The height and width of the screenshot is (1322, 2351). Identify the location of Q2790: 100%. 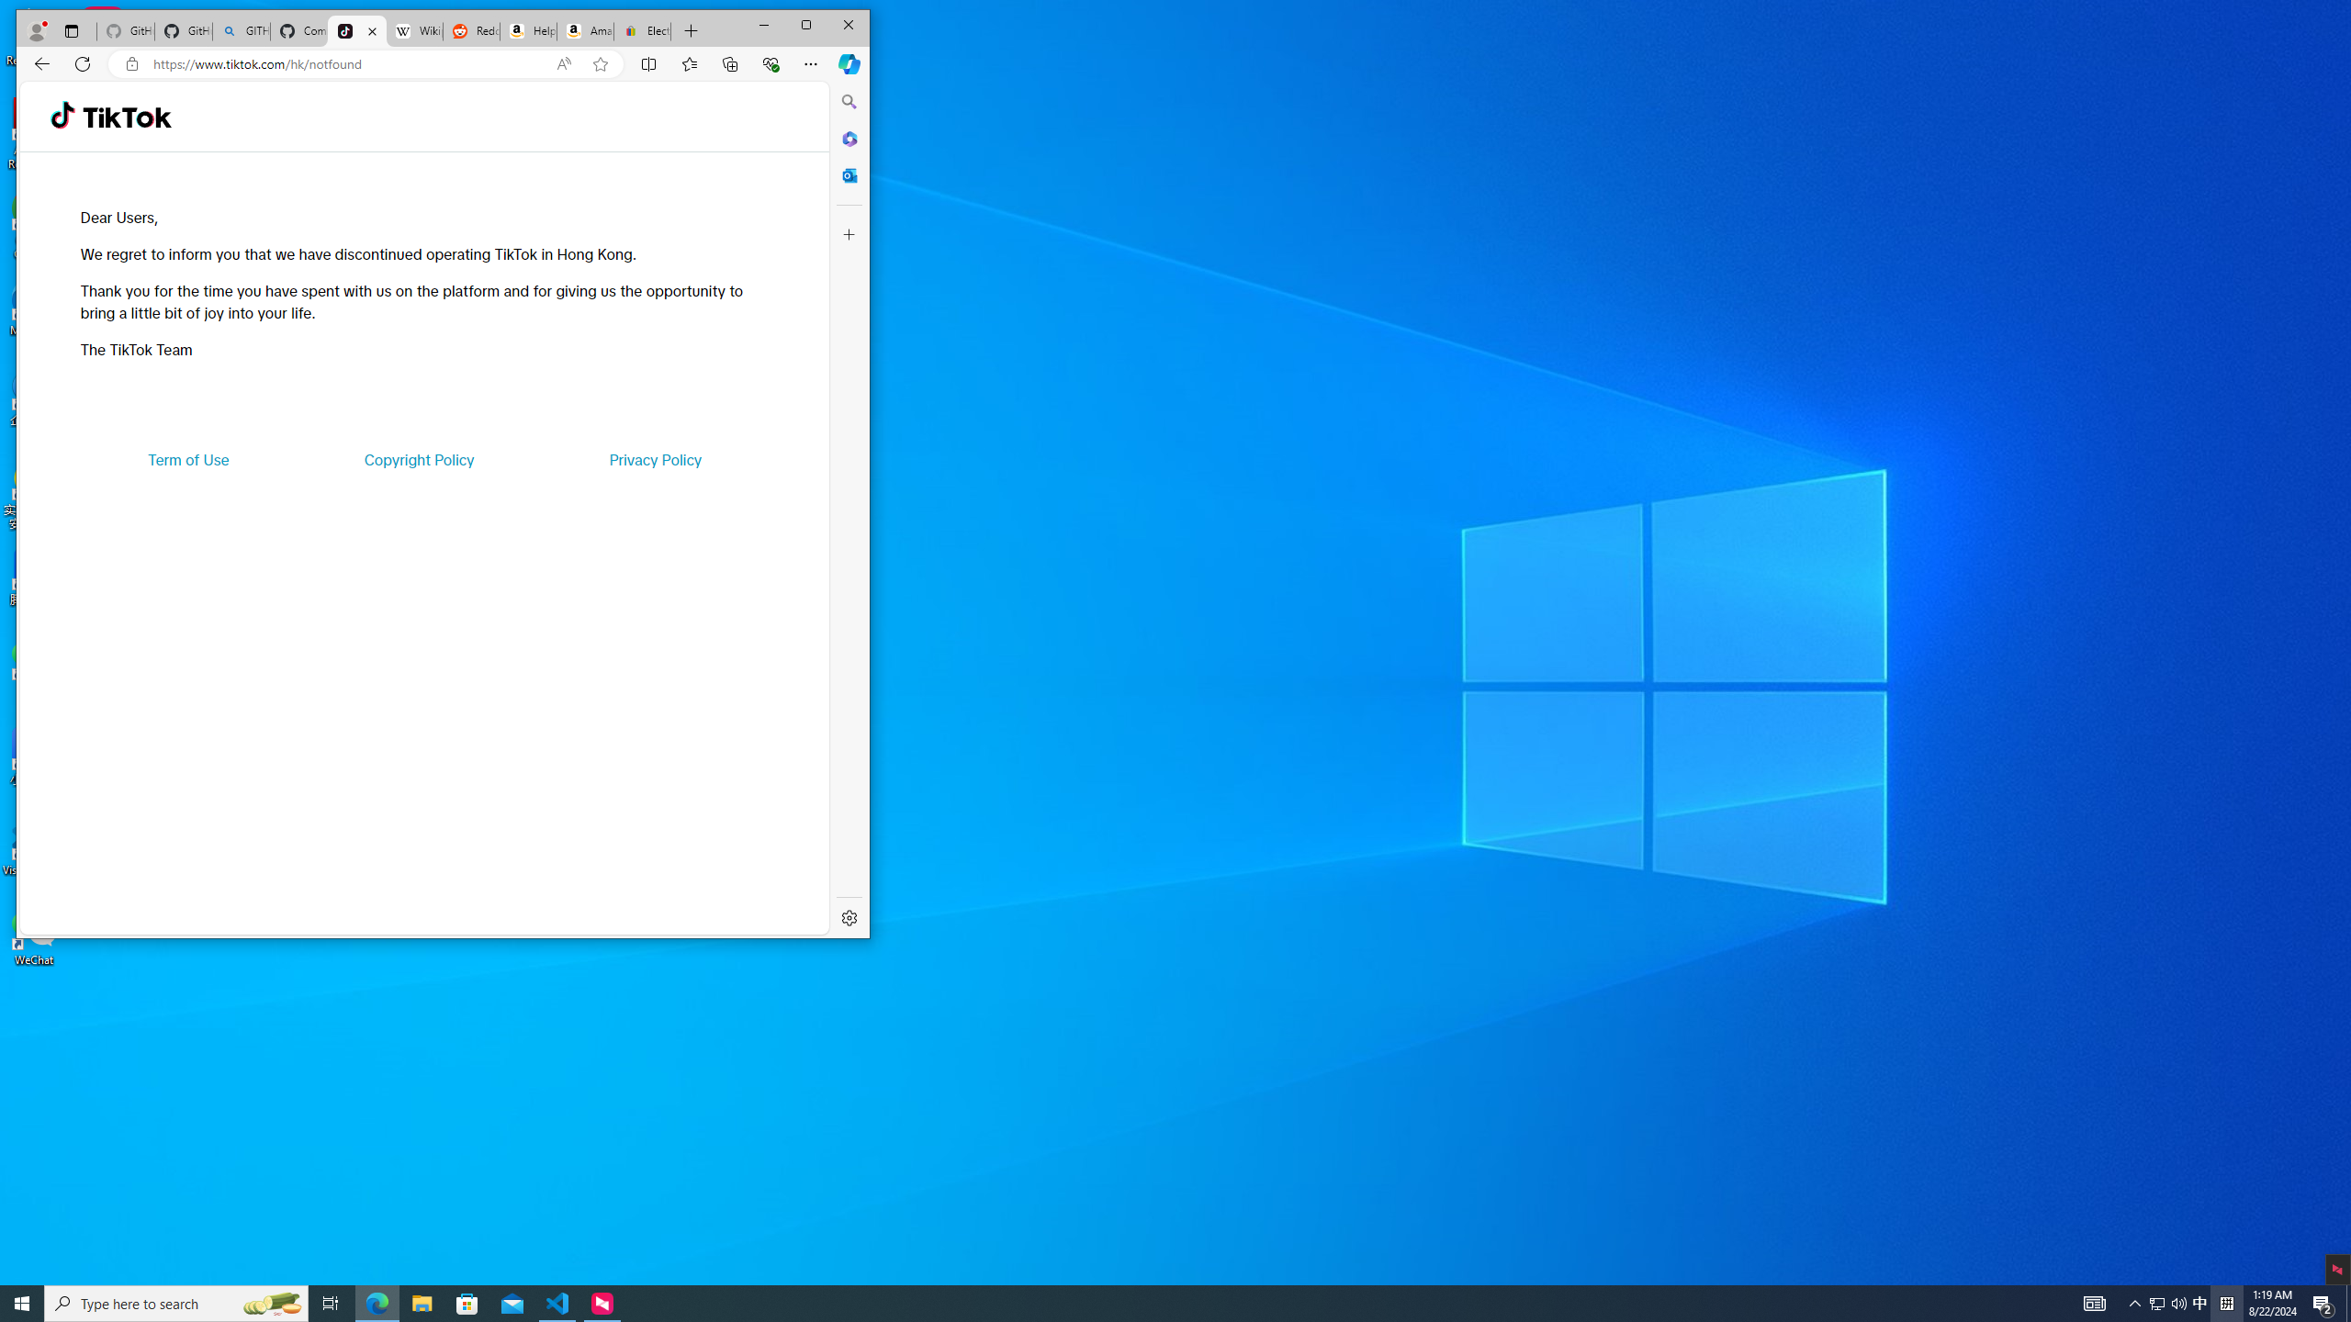
(2178, 1304).